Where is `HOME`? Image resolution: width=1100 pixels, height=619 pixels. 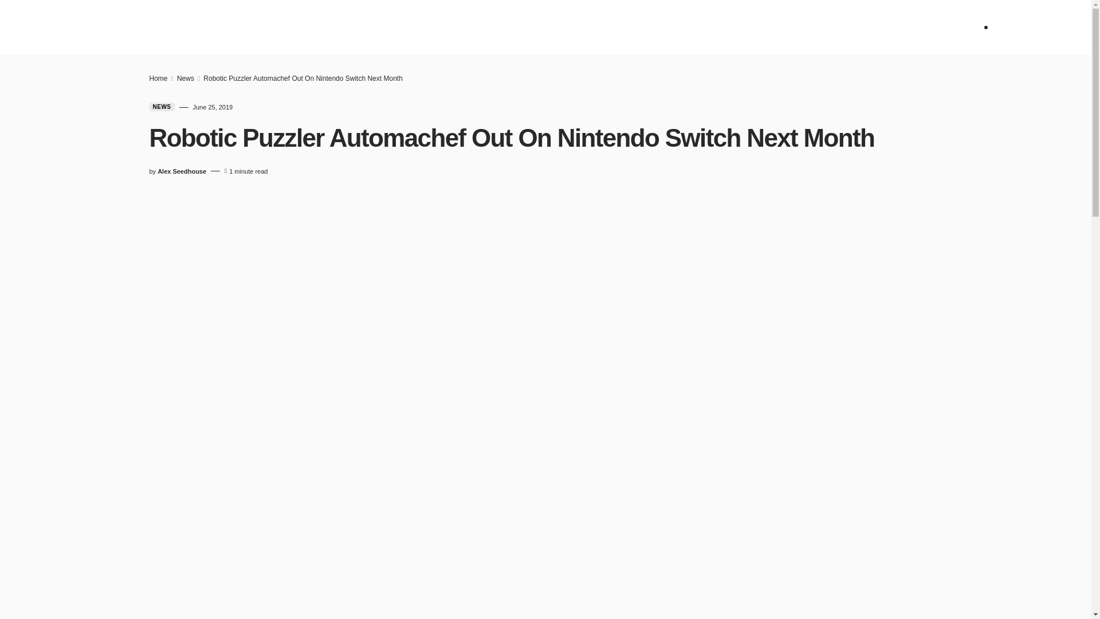 HOME is located at coordinates (297, 28).